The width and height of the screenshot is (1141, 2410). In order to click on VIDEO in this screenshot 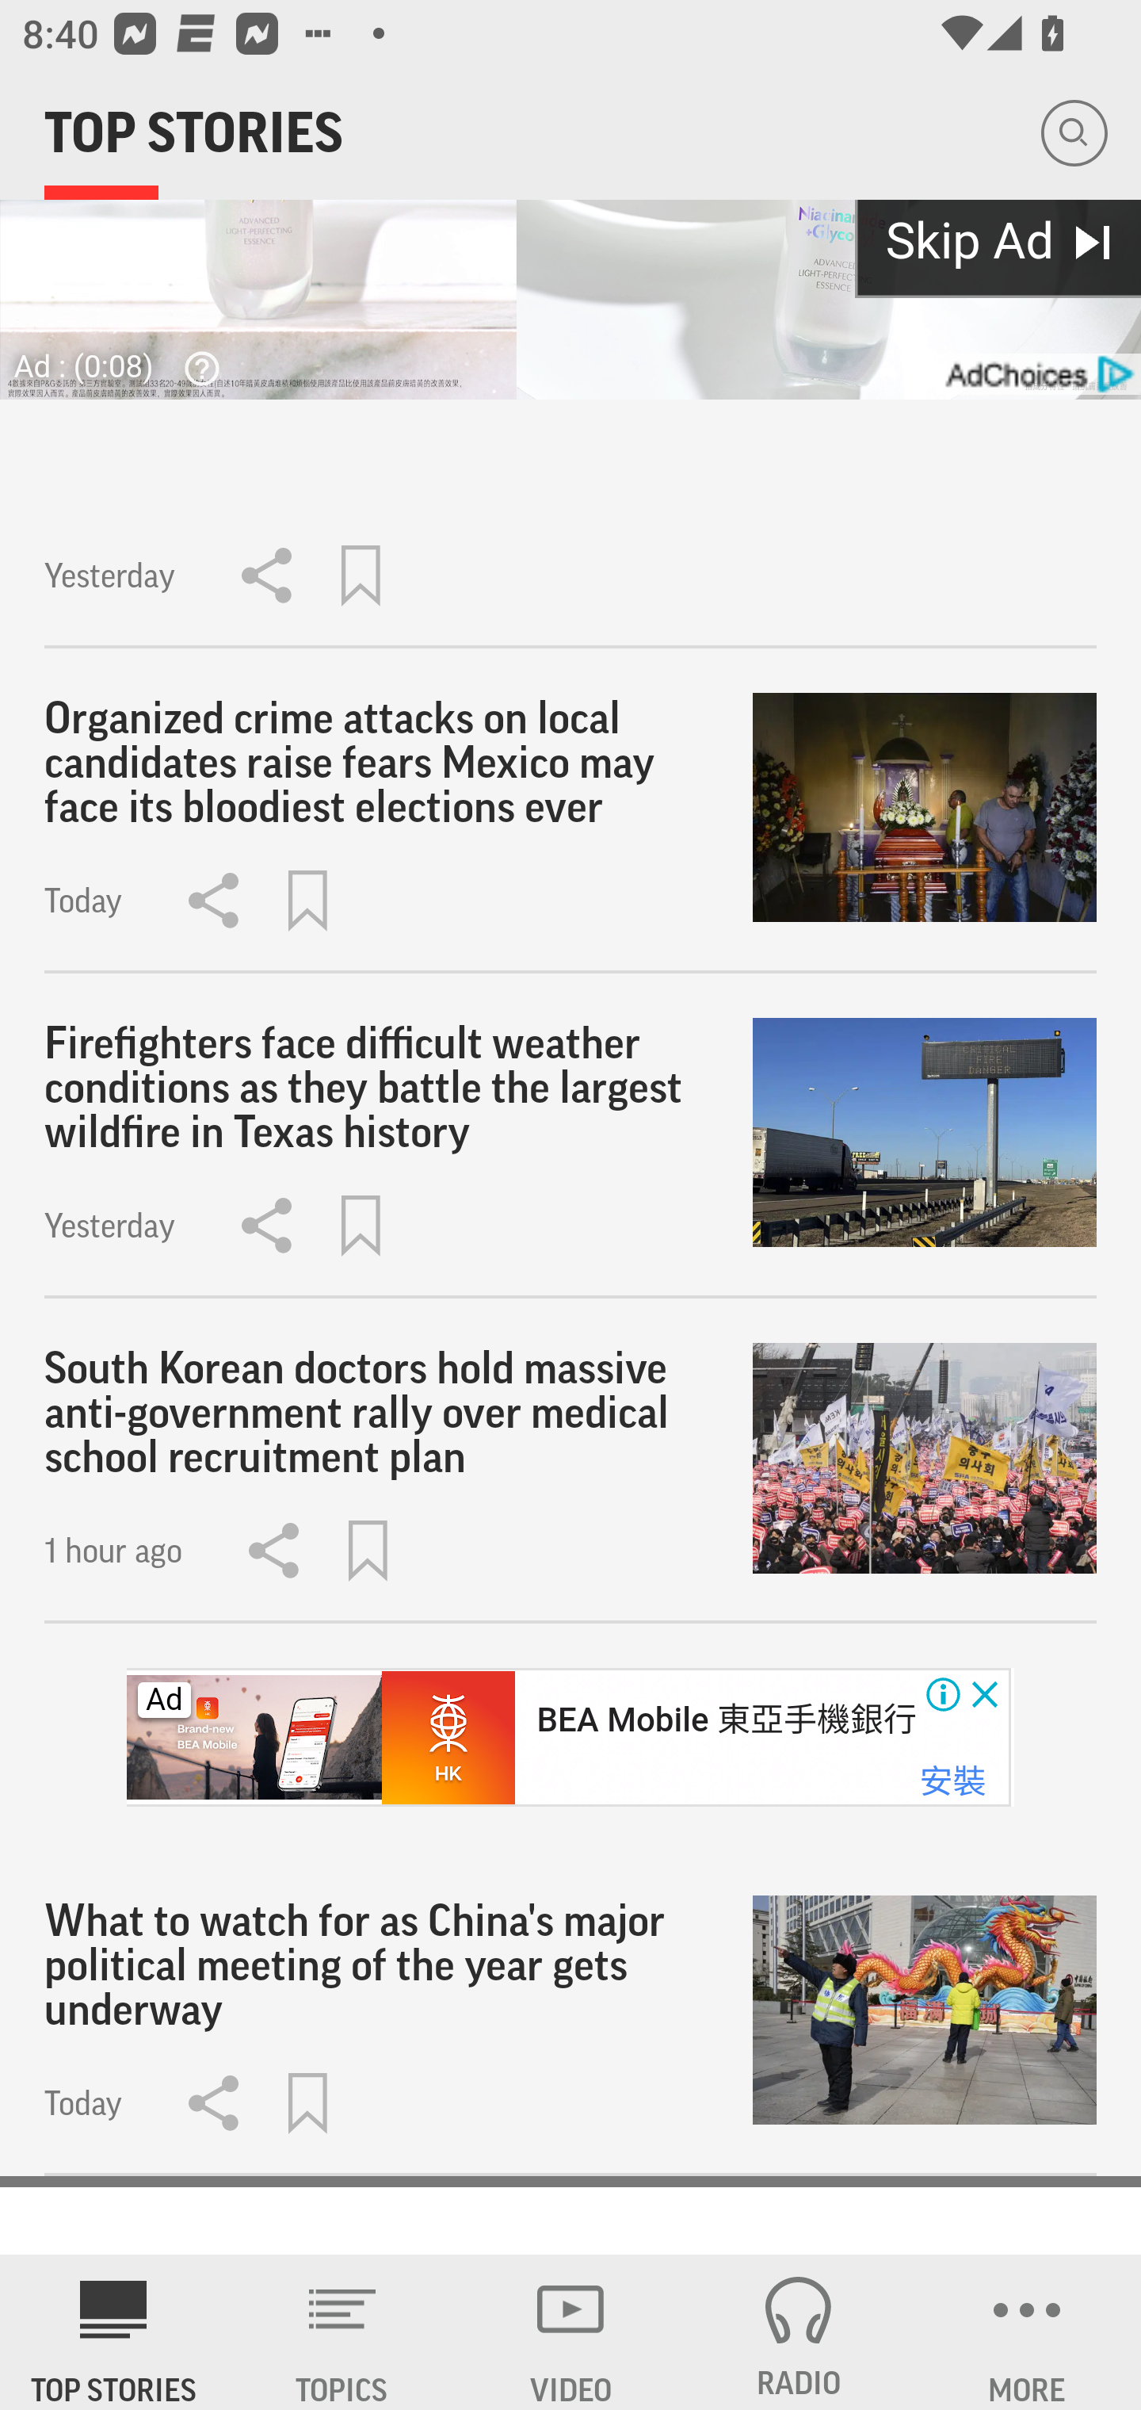, I will do `click(570, 2332)`.